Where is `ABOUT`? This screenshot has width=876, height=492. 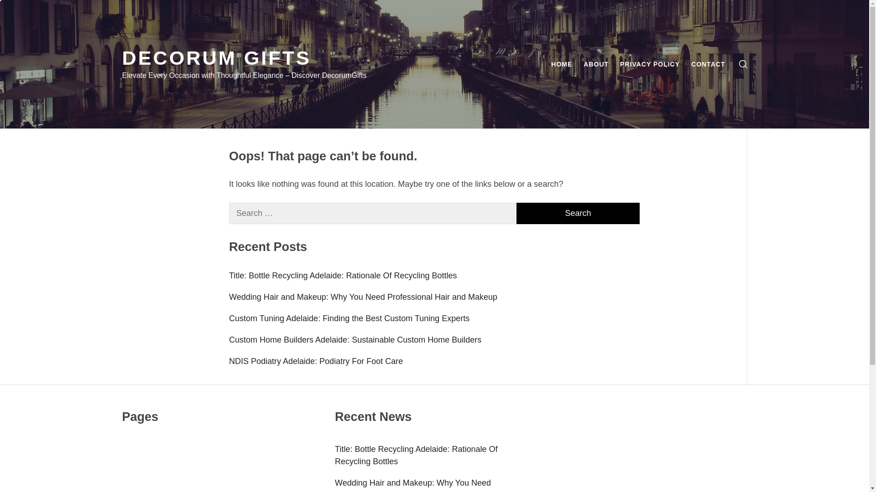 ABOUT is located at coordinates (596, 64).